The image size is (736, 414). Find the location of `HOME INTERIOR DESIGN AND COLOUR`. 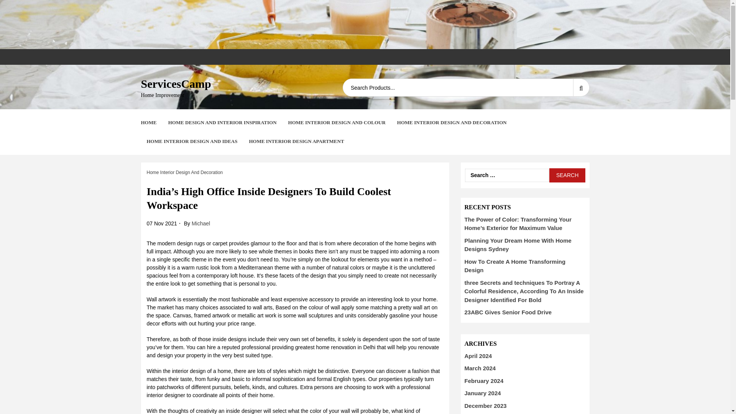

HOME INTERIOR DESIGN AND COLOUR is located at coordinates (337, 123).